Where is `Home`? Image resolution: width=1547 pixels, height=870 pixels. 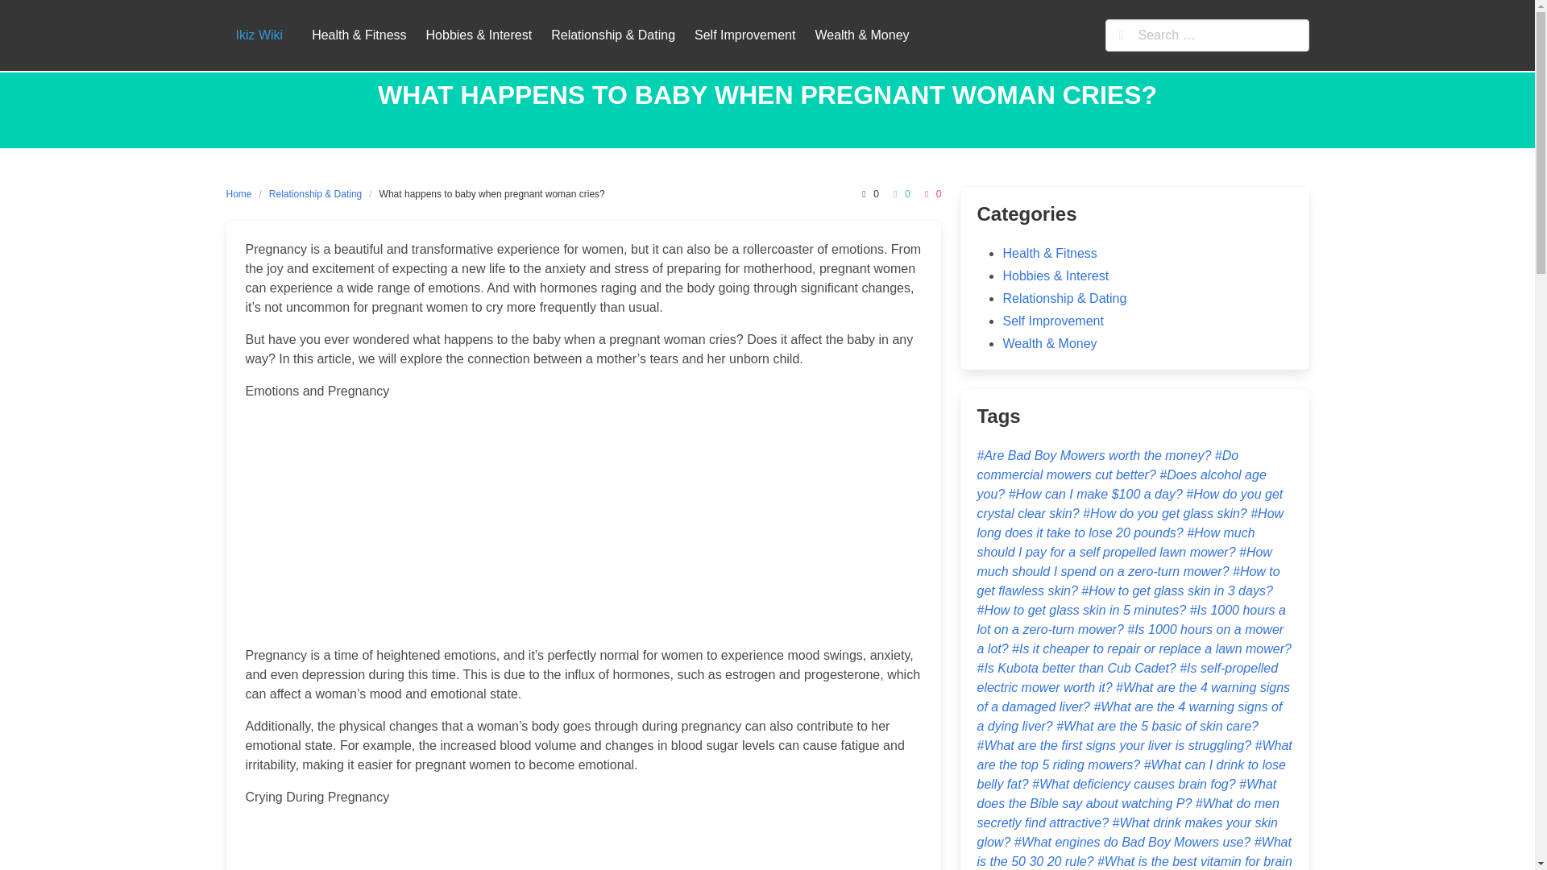 Home is located at coordinates (242, 193).